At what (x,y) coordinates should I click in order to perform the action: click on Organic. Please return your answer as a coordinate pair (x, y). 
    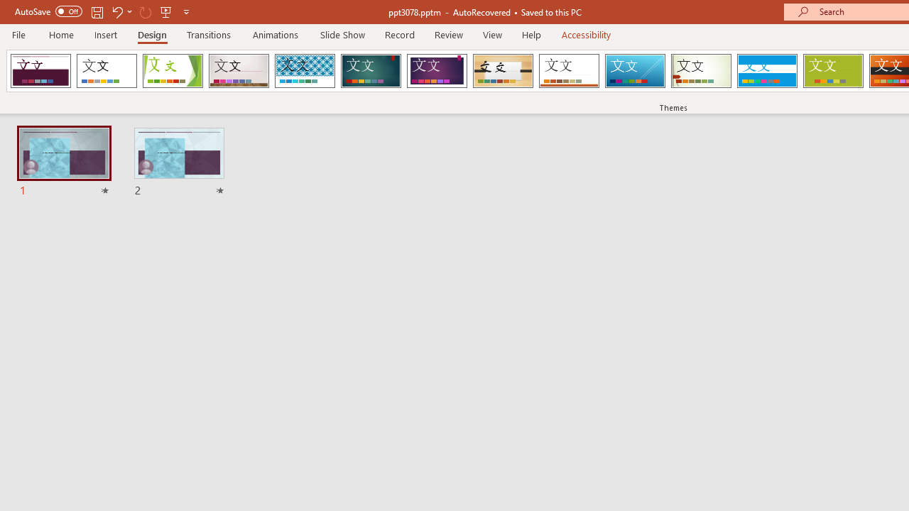
    Looking at the image, I should click on (503, 71).